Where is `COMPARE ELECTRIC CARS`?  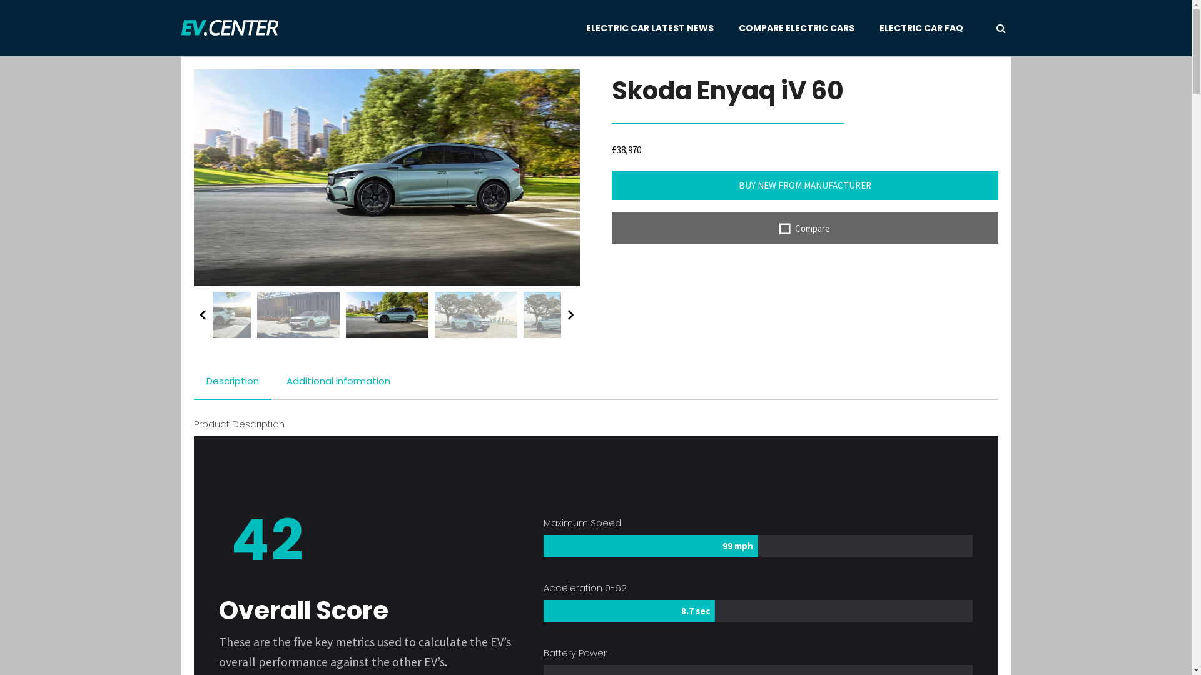
COMPARE ELECTRIC CARS is located at coordinates (797, 28).